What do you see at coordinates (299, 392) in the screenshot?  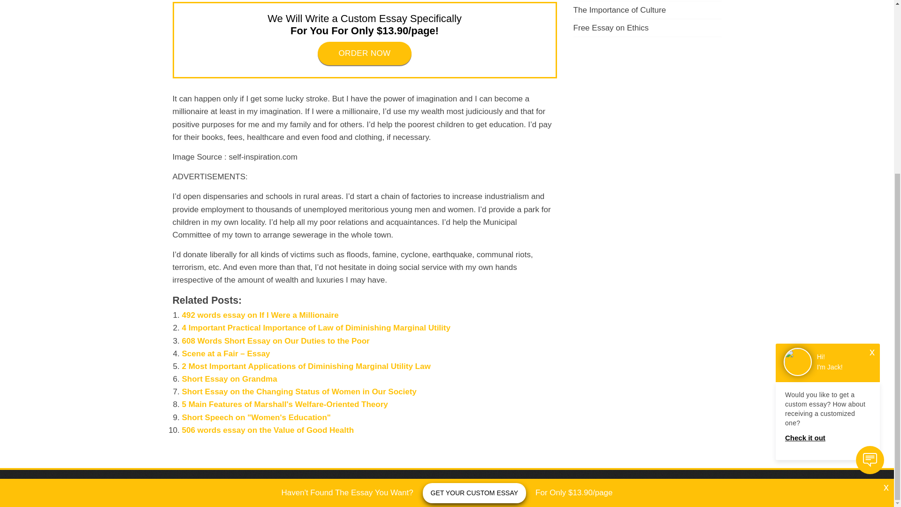 I see `Short Essay on the Changing Status of Women in Our Society` at bounding box center [299, 392].